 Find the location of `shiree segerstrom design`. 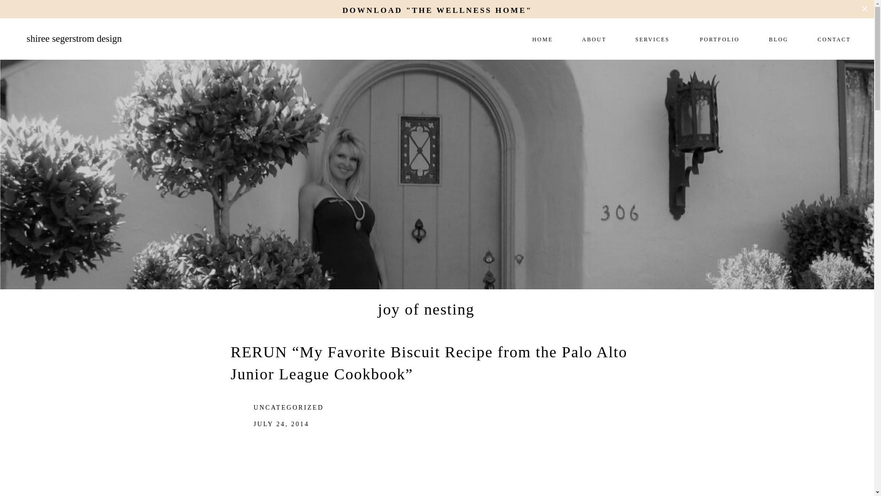

shiree segerstrom design is located at coordinates (110, 43).